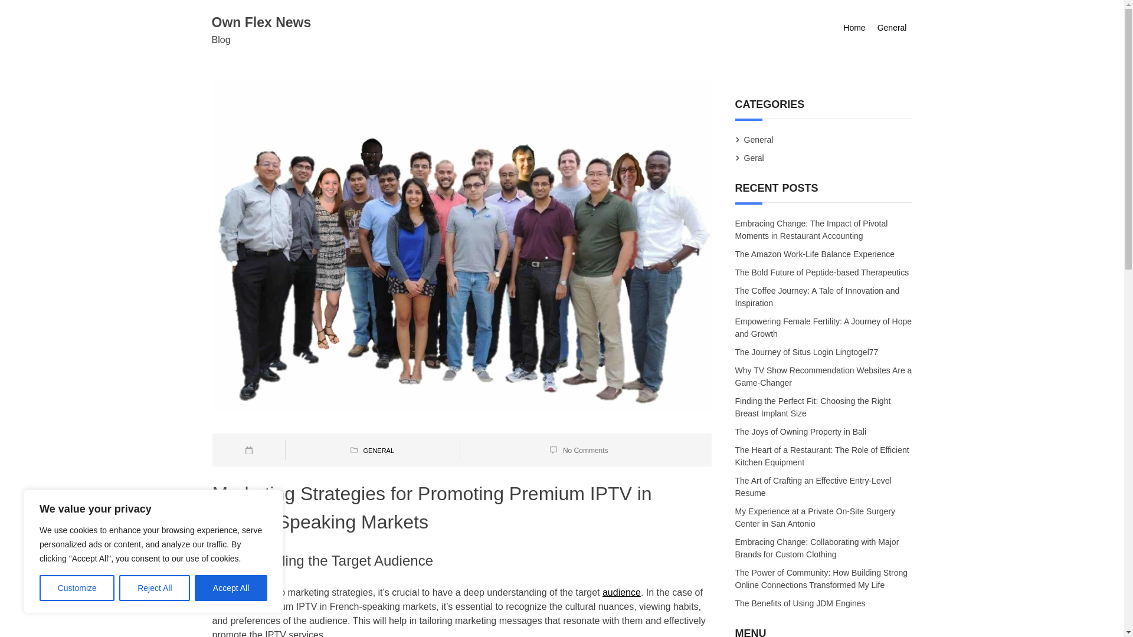 The width and height of the screenshot is (1133, 637). Describe the element at coordinates (261, 22) in the screenshot. I see `Own Flex News` at that location.